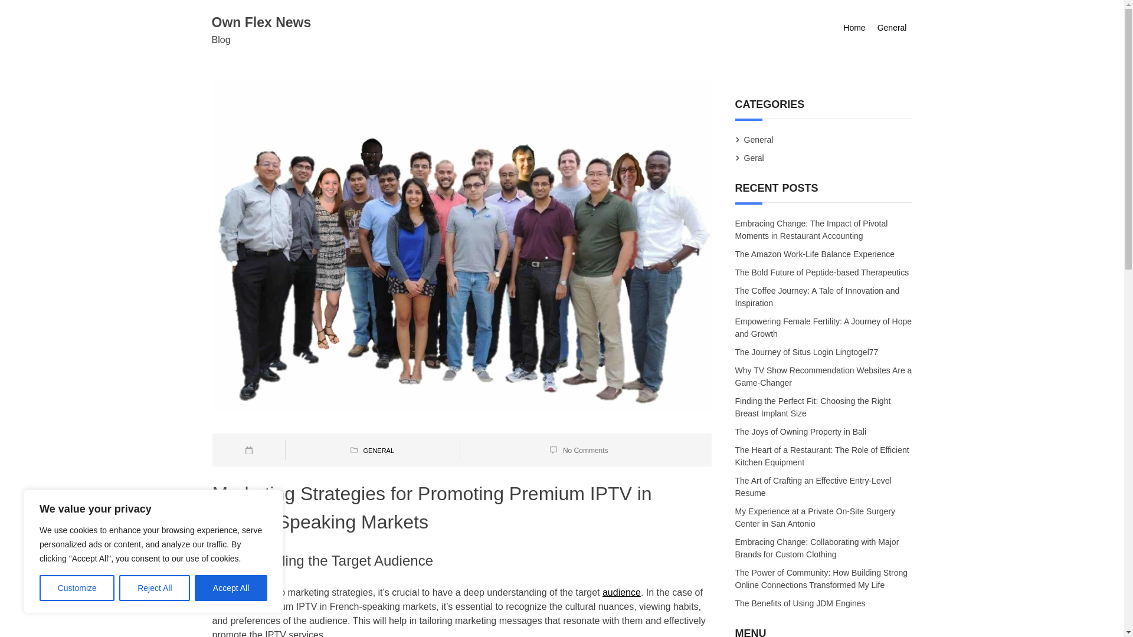 The width and height of the screenshot is (1133, 637). Describe the element at coordinates (261, 22) in the screenshot. I see `Own Flex News` at that location.